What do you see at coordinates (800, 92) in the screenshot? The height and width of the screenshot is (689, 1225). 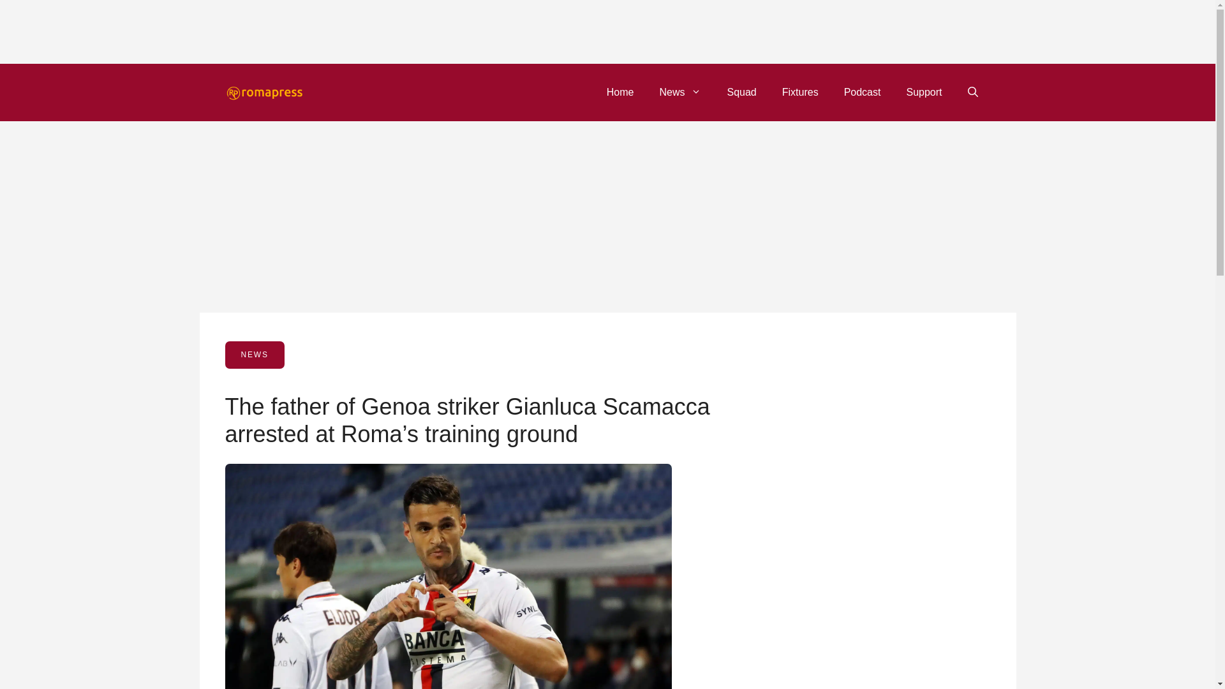 I see `Fixtures` at bounding box center [800, 92].